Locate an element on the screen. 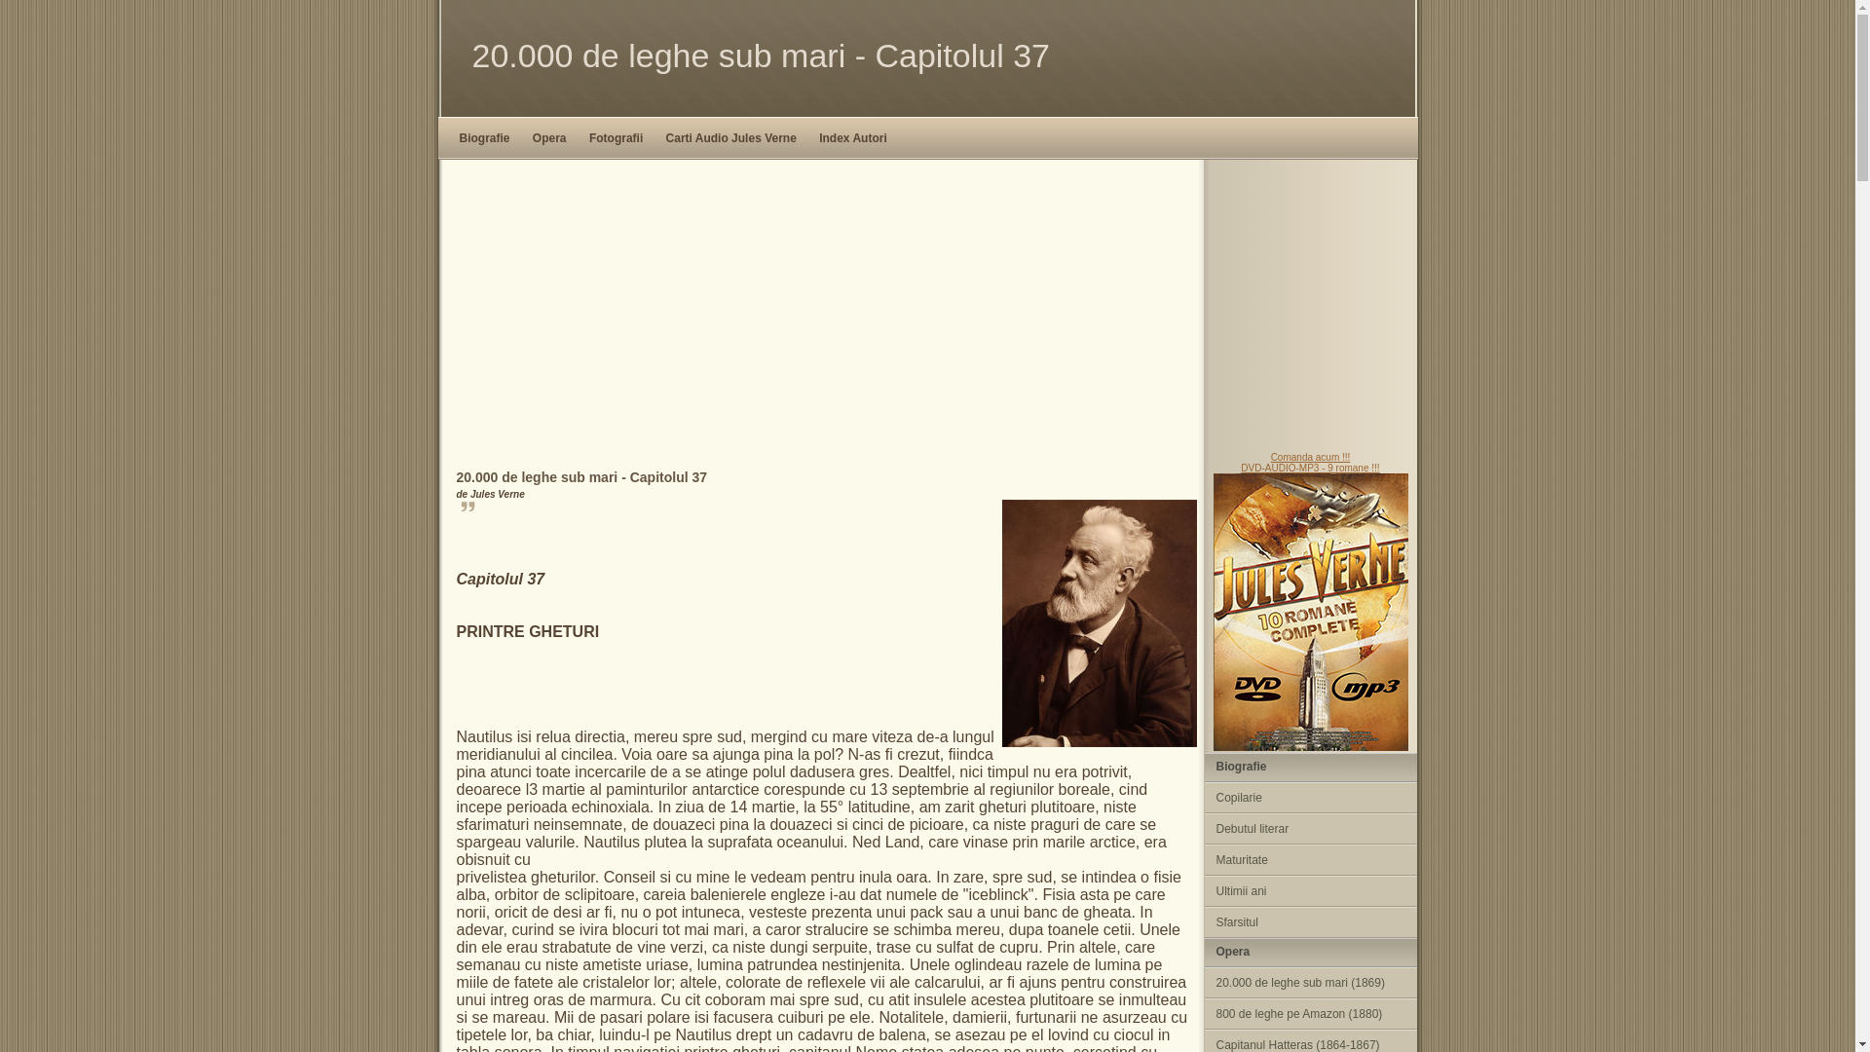 This screenshot has height=1052, width=1870. Ultimii ani is located at coordinates (1310, 891).